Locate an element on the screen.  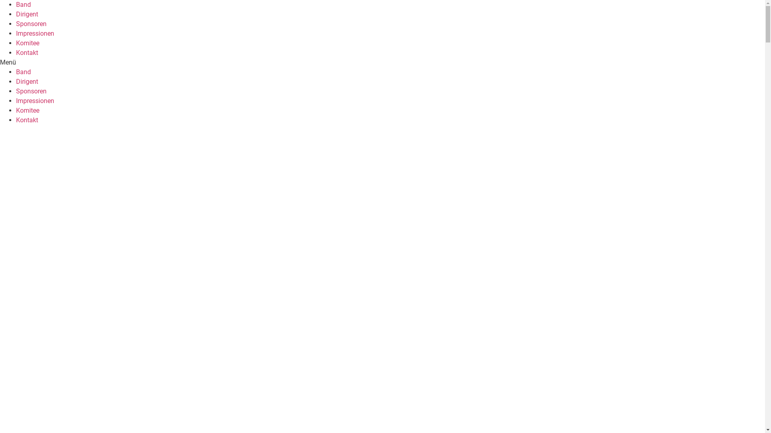
Band is located at coordinates (23, 72).